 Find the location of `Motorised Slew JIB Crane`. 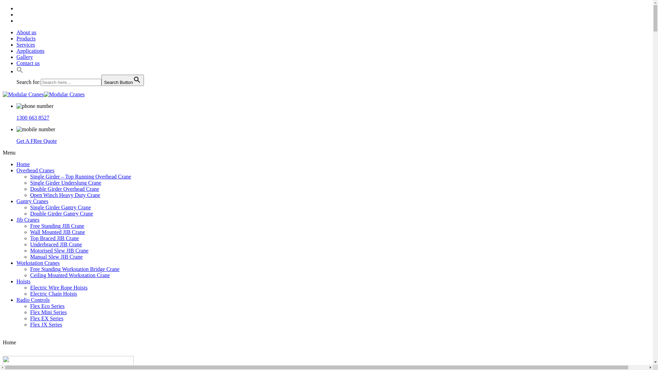

Motorised Slew JIB Crane is located at coordinates (59, 251).